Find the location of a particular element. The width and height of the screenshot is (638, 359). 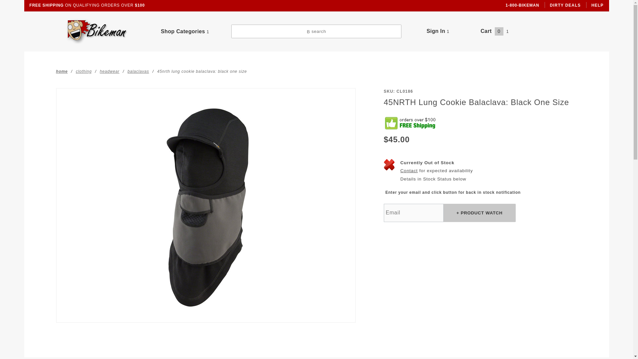

HELP is located at coordinates (597, 5).